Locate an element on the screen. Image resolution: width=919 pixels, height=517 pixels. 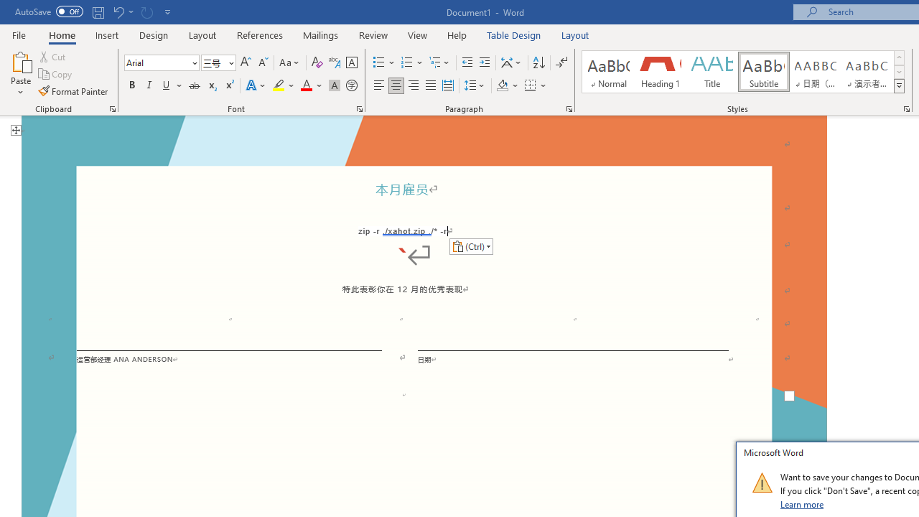
Can't Repeat is located at coordinates (146, 11).